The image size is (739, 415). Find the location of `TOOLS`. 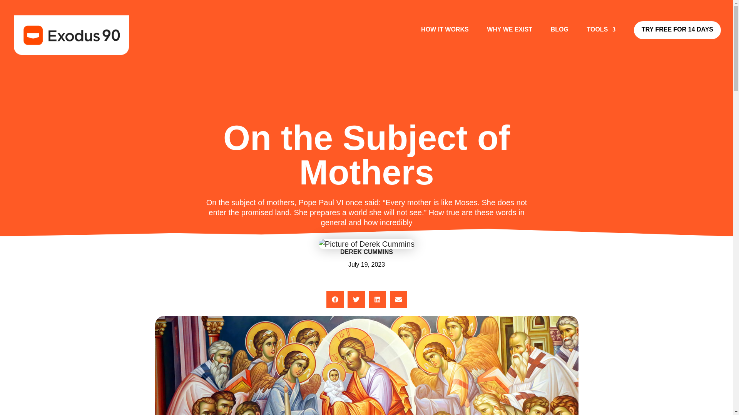

TOOLS is located at coordinates (601, 37).